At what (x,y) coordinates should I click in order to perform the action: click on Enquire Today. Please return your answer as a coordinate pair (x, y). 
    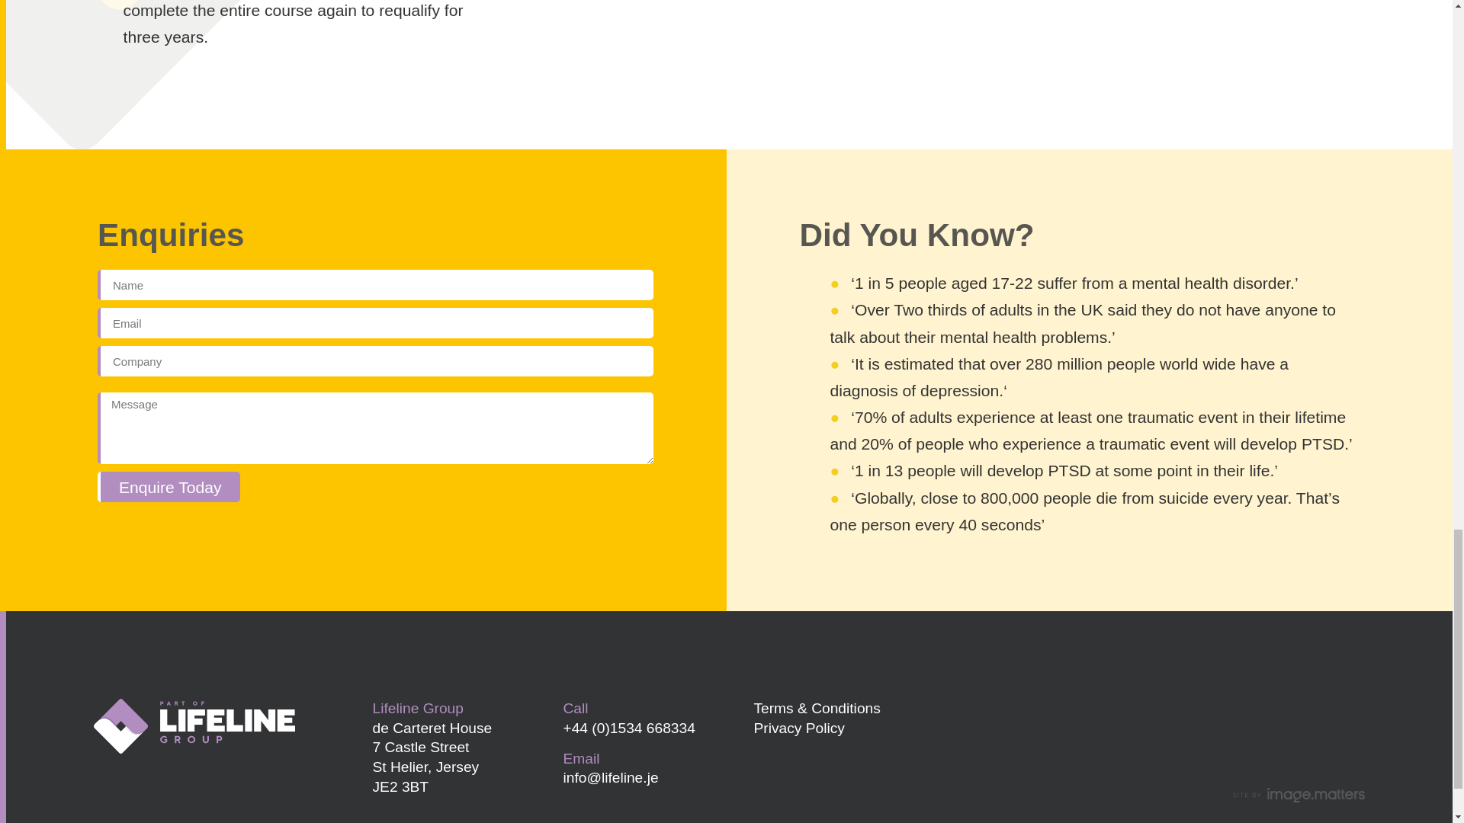
    Looking at the image, I should click on (169, 486).